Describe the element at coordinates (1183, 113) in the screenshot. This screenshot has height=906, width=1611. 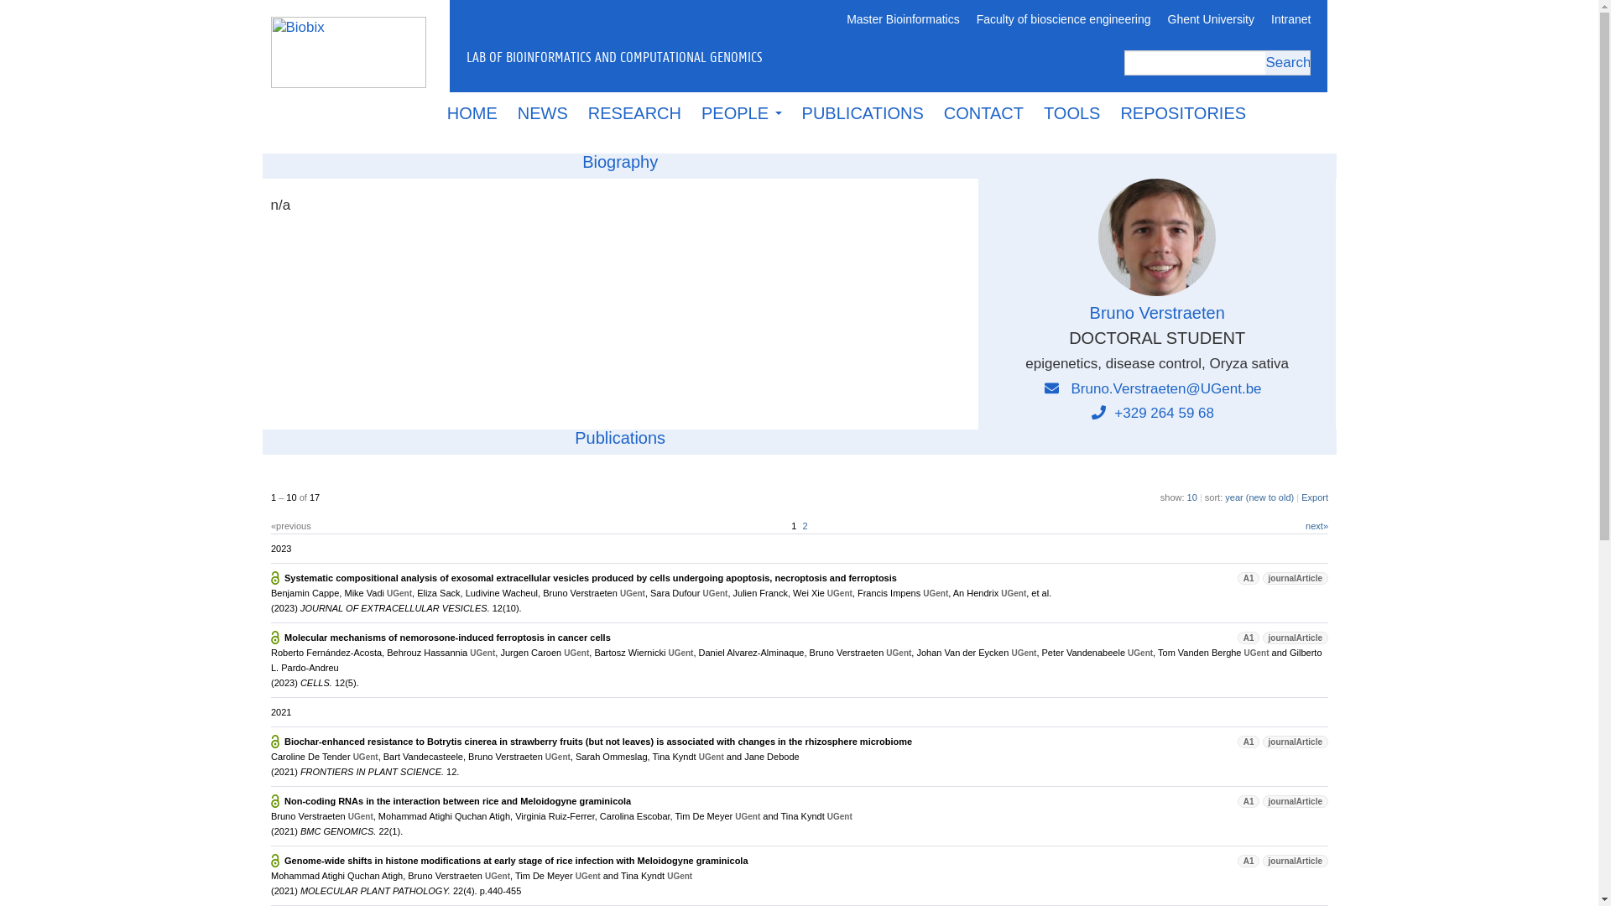
I see `REPOSITORIES` at that location.